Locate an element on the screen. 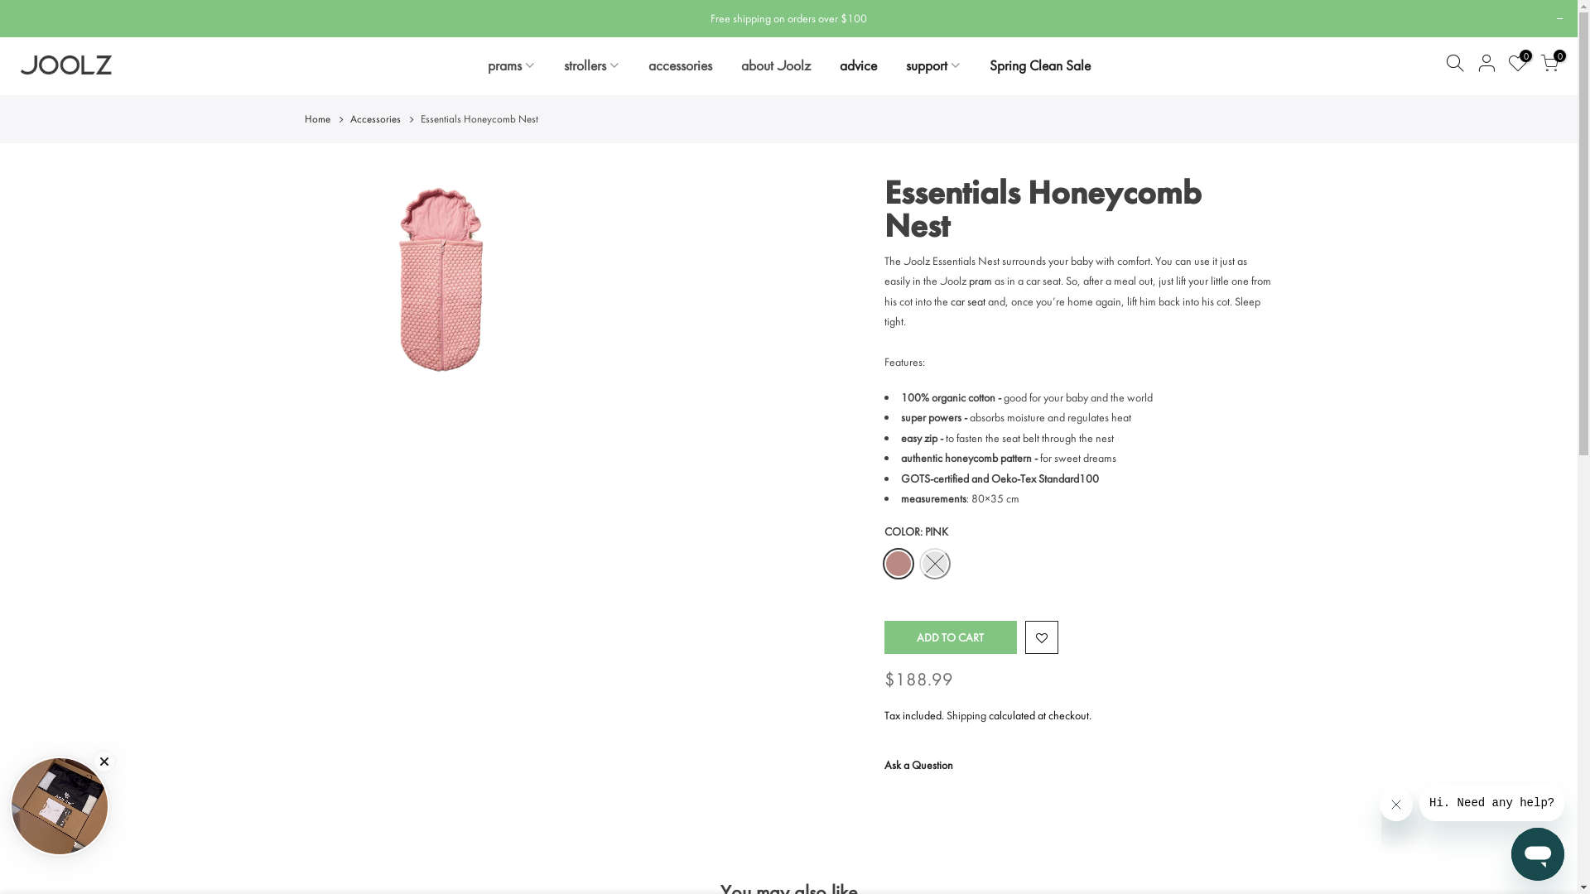  0 is located at coordinates (1518, 66).